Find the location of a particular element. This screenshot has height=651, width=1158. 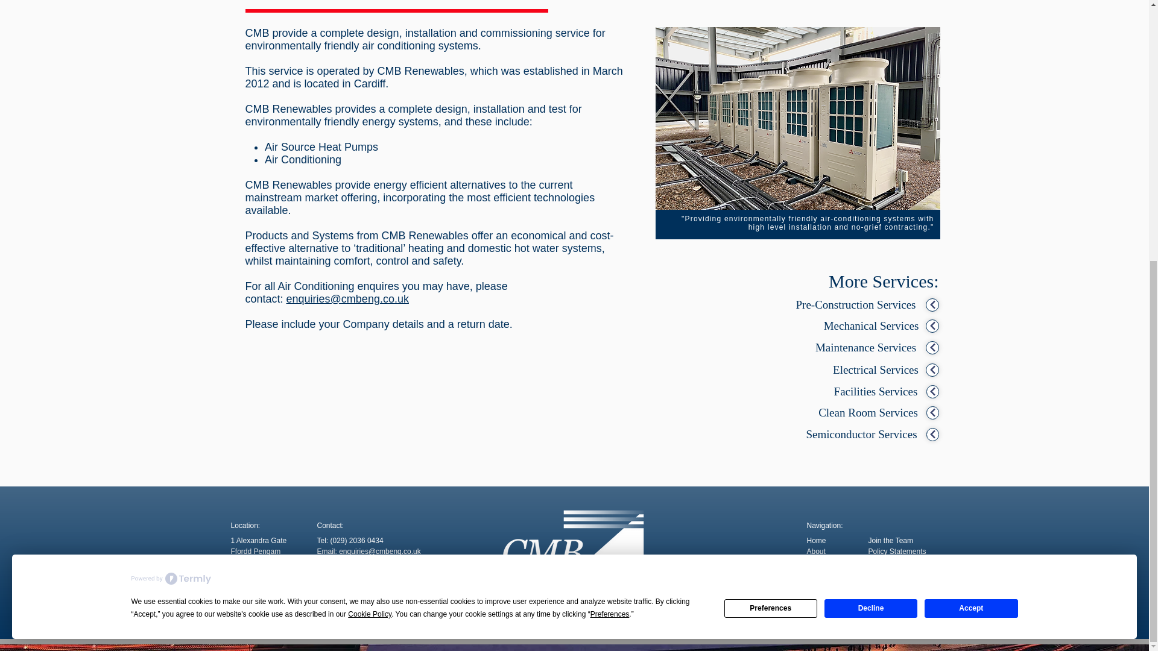

Decline is located at coordinates (871, 178).